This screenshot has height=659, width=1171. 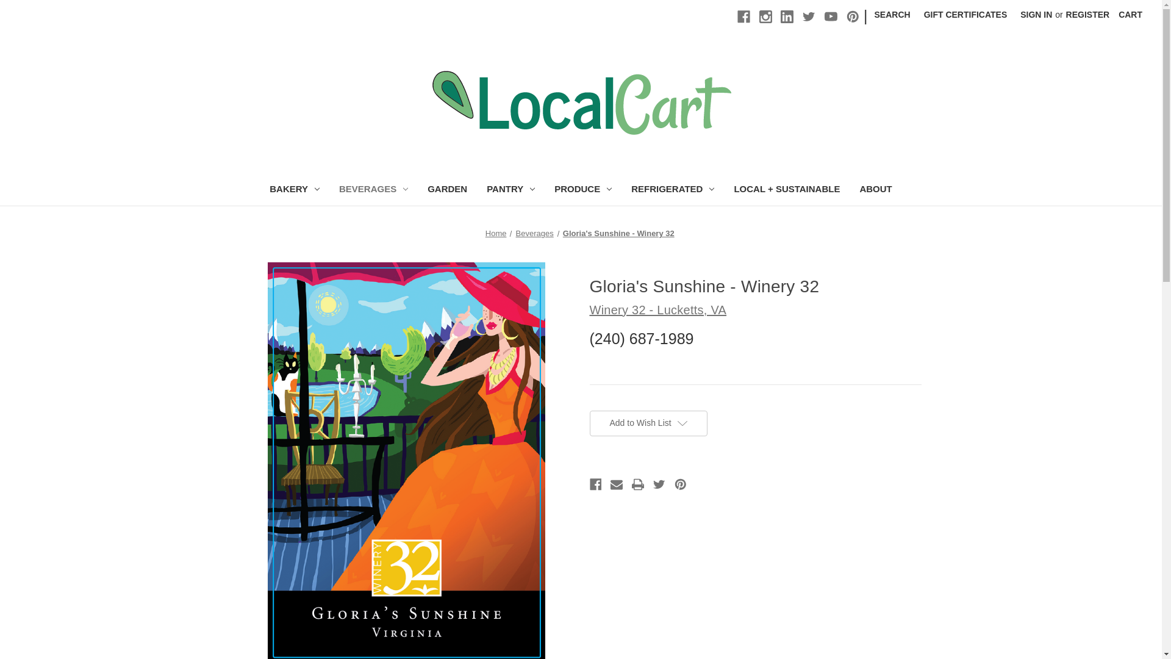 I want to click on localcart.net, so click(x=581, y=101).